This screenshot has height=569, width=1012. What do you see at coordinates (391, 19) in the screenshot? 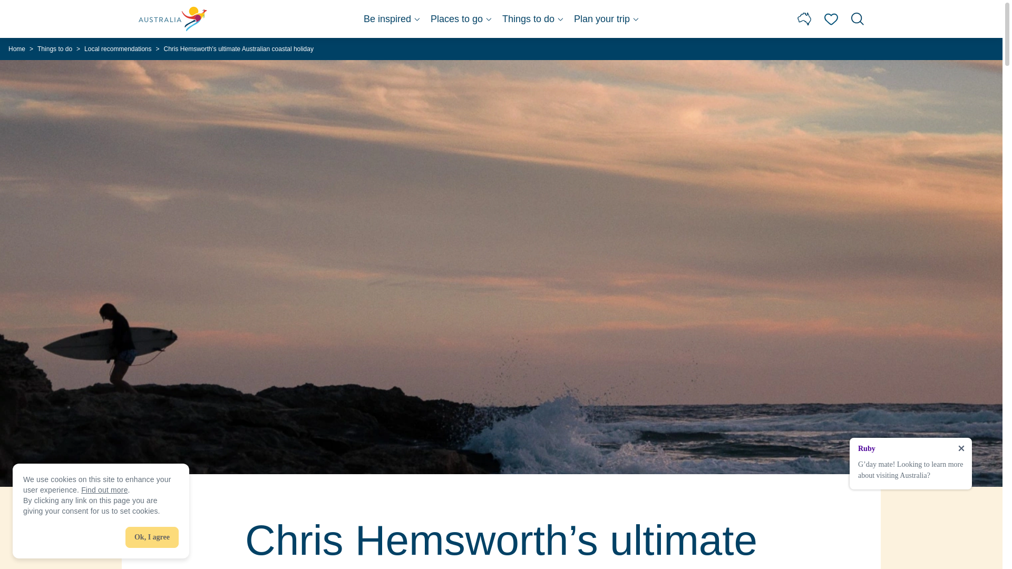
I see `Be inspired` at bounding box center [391, 19].